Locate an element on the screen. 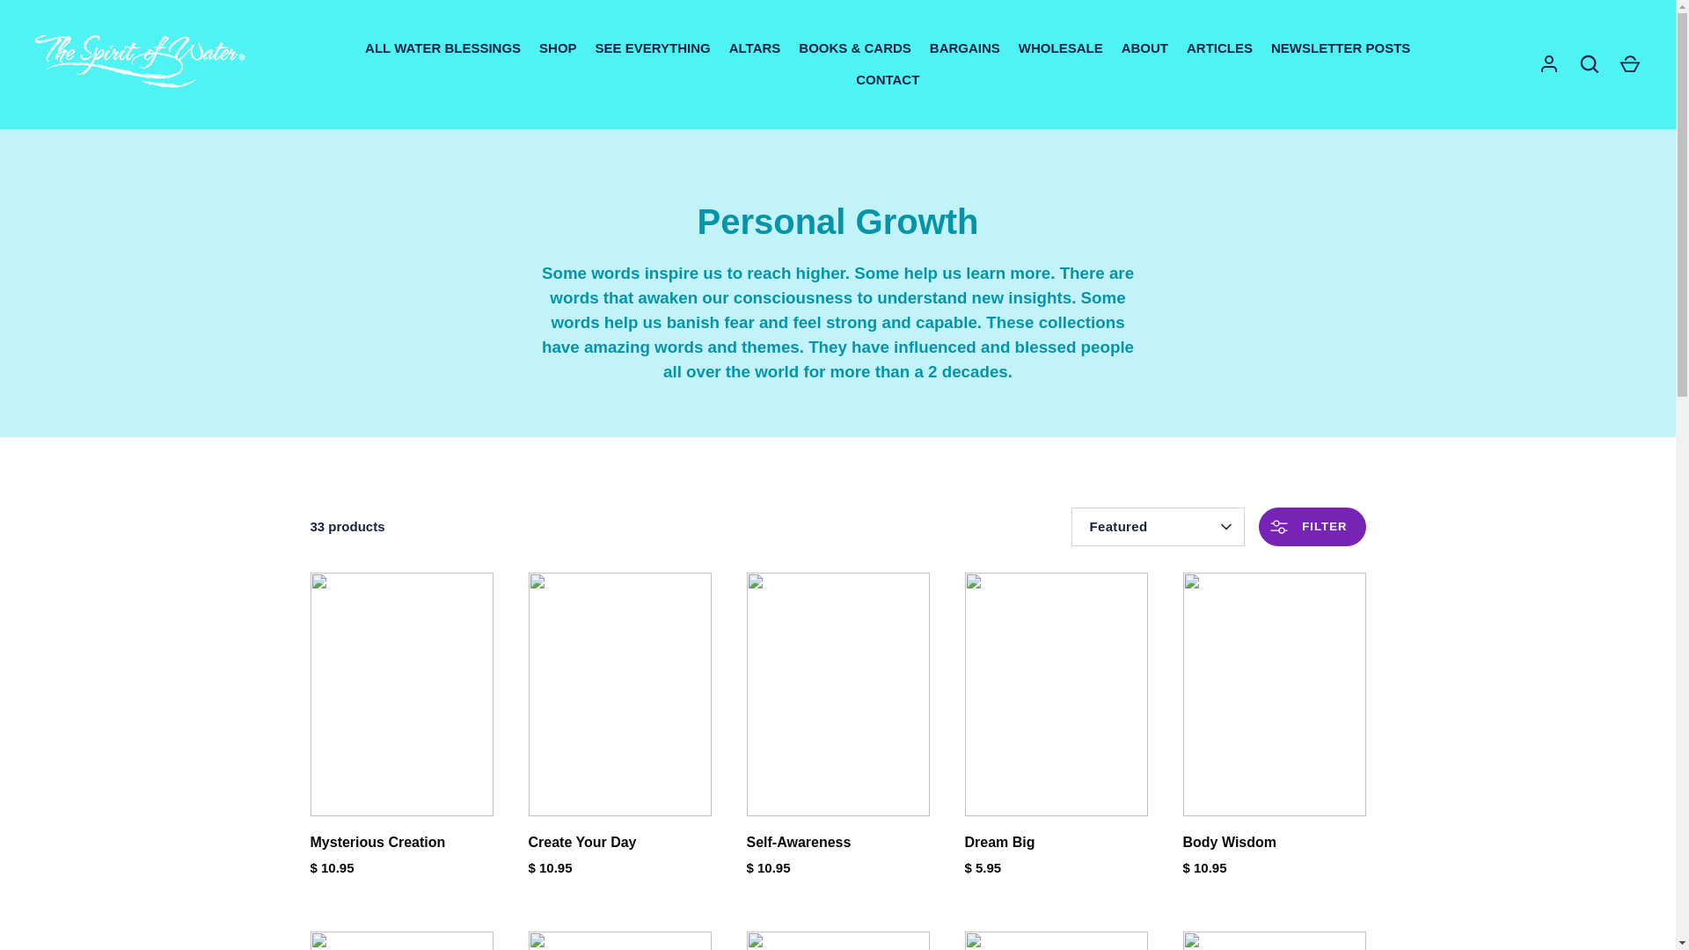 This screenshot has width=1689, height=950. ALL WATER BLESSINGS is located at coordinates (443, 47).